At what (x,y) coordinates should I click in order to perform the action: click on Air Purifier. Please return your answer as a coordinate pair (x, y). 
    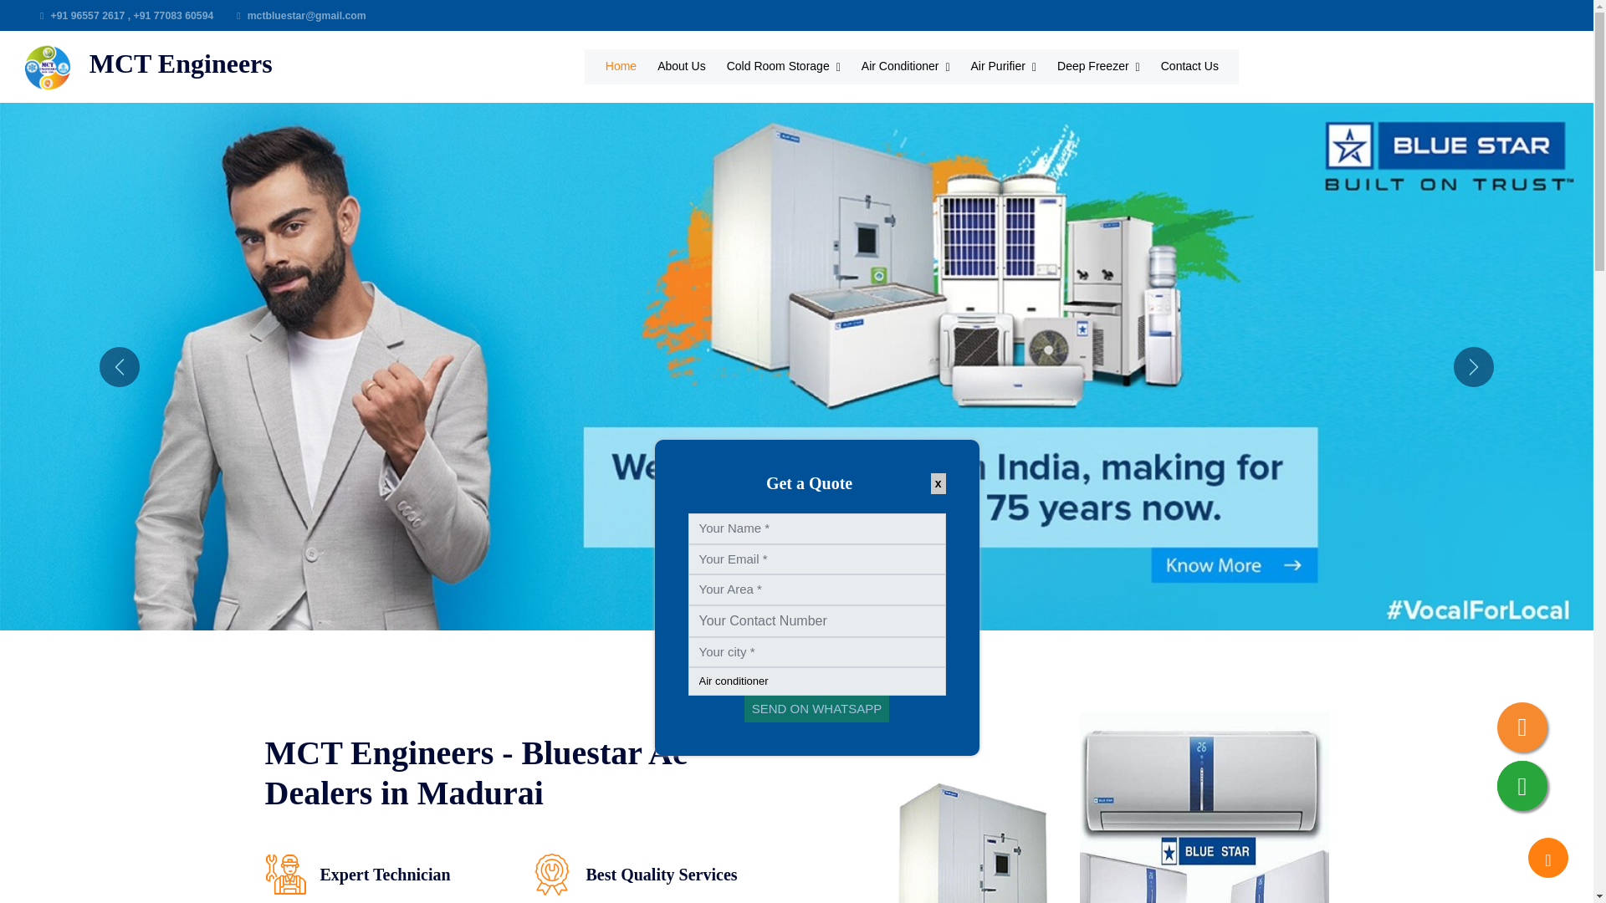
    Looking at the image, I should click on (1004, 67).